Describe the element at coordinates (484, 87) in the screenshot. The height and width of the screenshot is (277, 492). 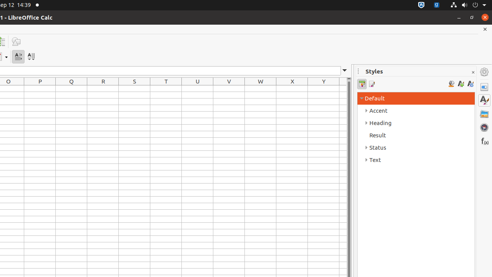
I see `Properties` at that location.